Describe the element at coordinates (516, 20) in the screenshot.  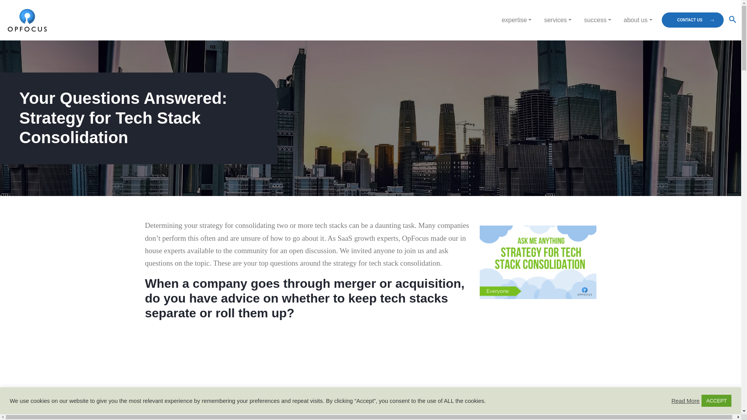
I see `expertise` at that location.